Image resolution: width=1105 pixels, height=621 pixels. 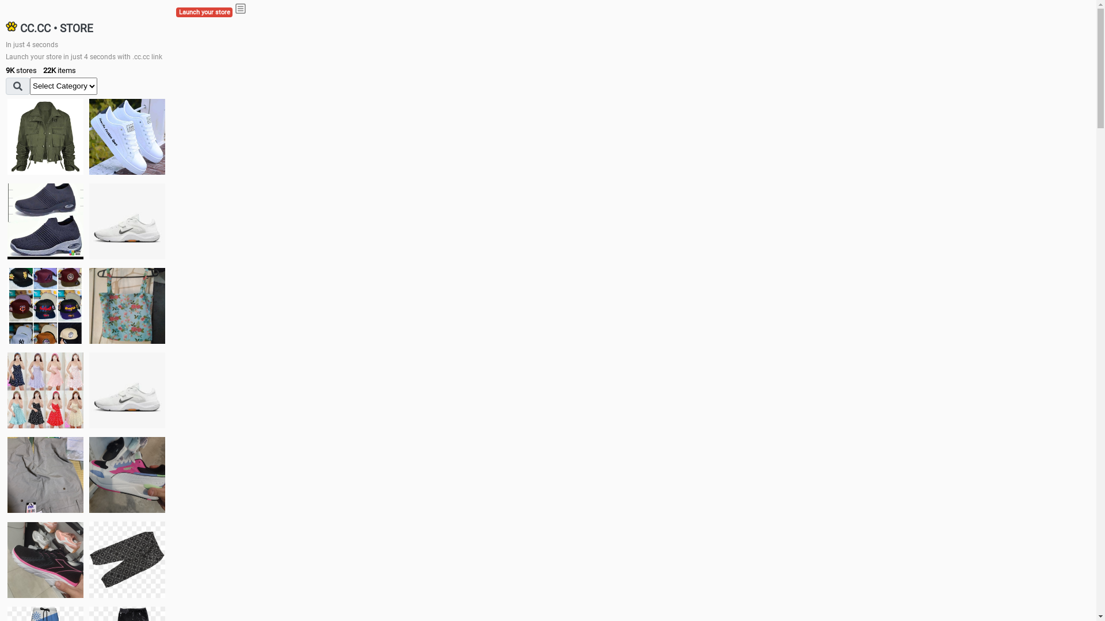 I want to click on Shoes for boys, so click(x=127, y=221).